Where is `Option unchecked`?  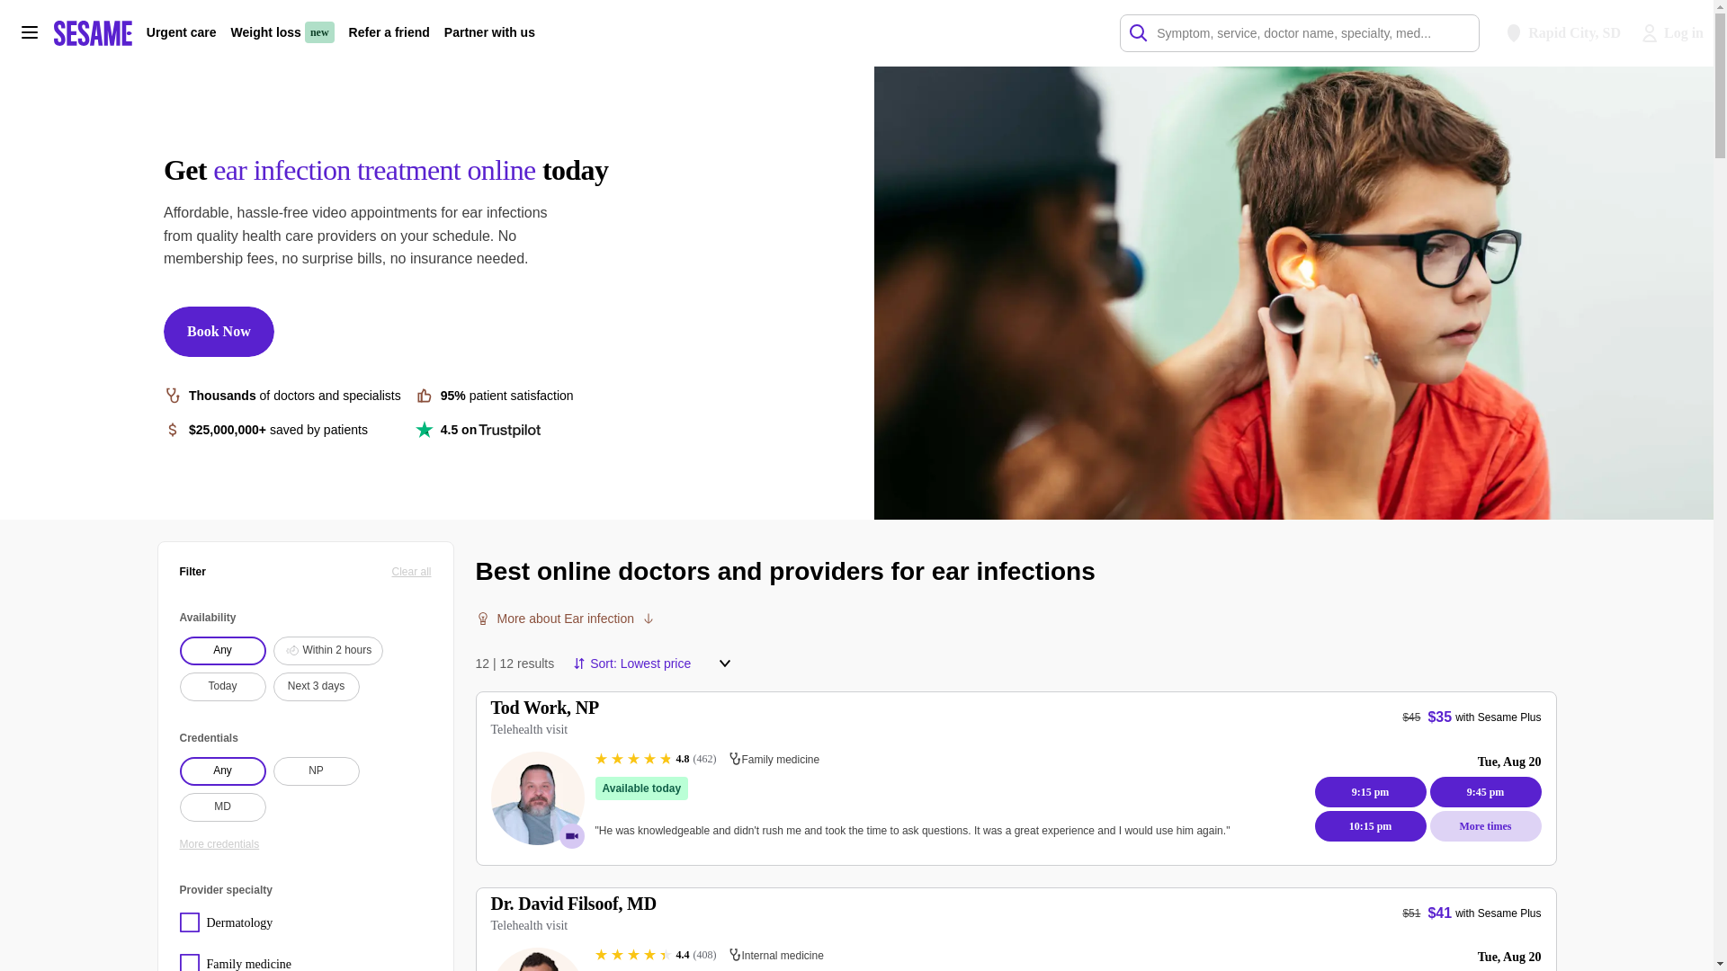
Option unchecked is located at coordinates (237, 962).